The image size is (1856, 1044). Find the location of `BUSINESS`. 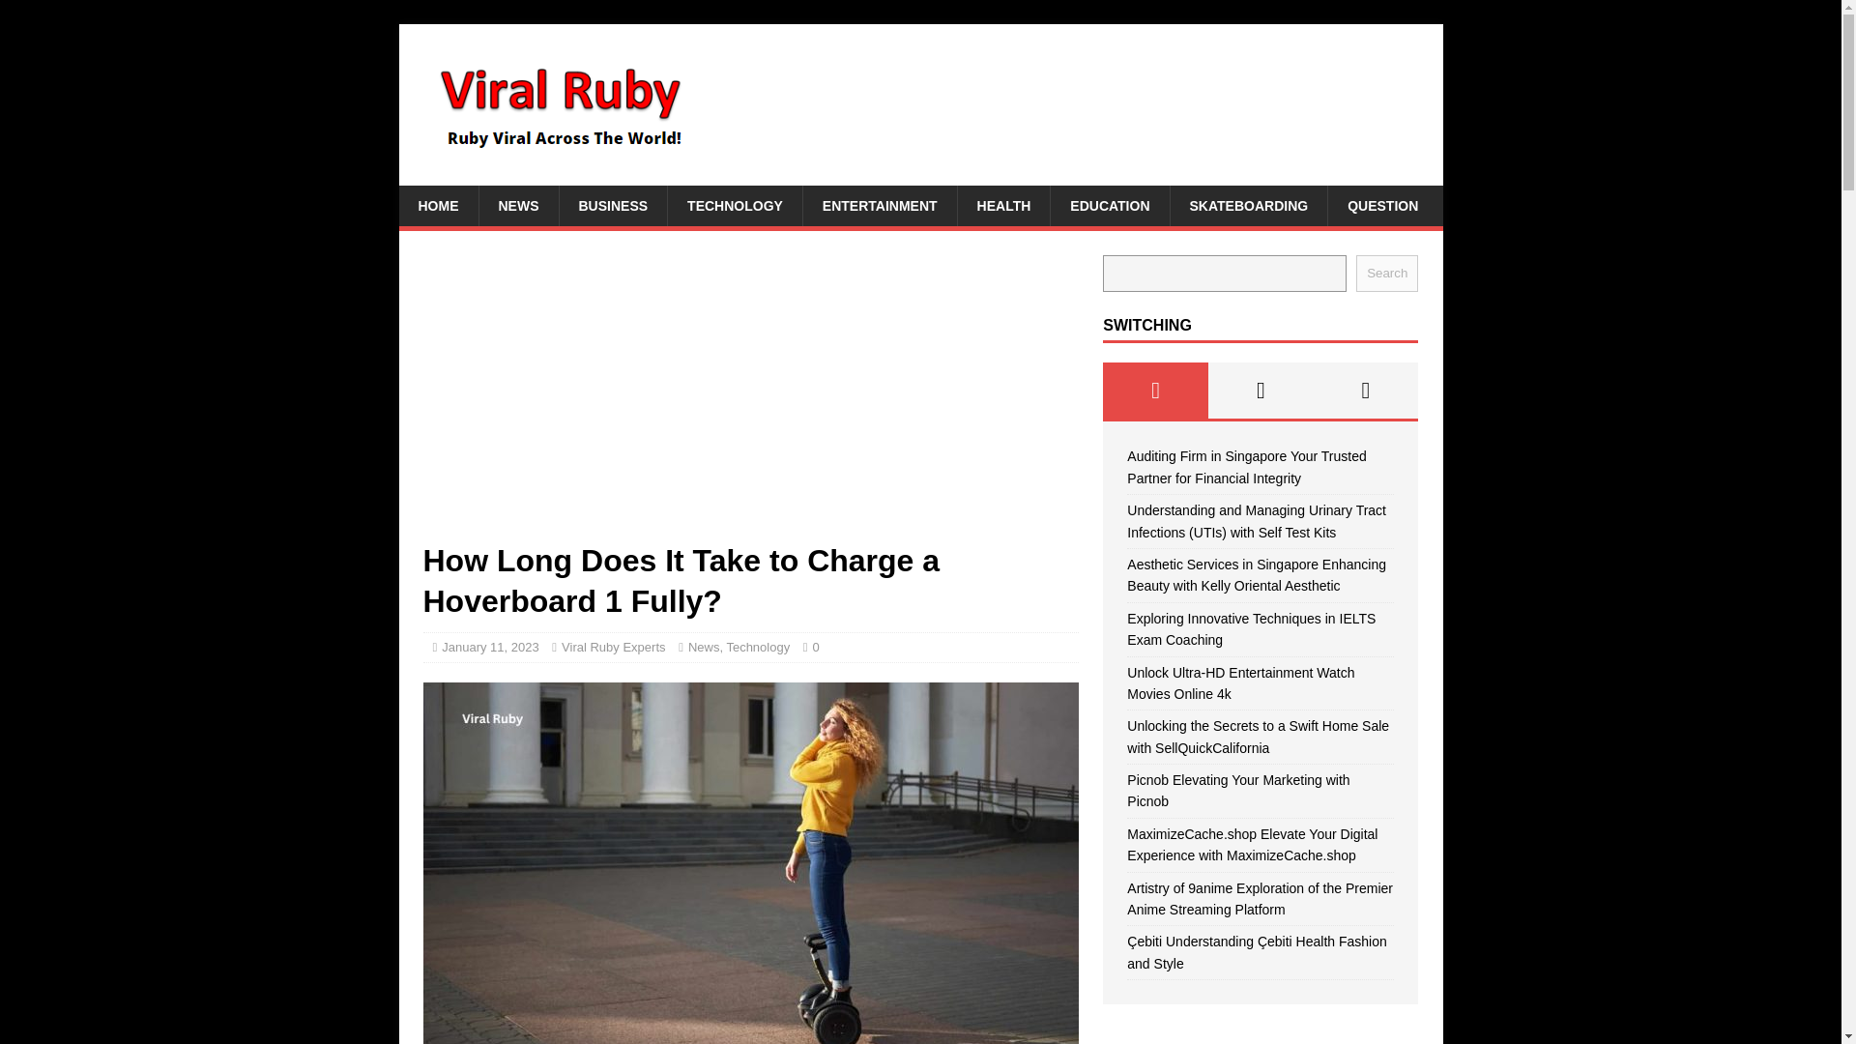

BUSINESS is located at coordinates (613, 206).